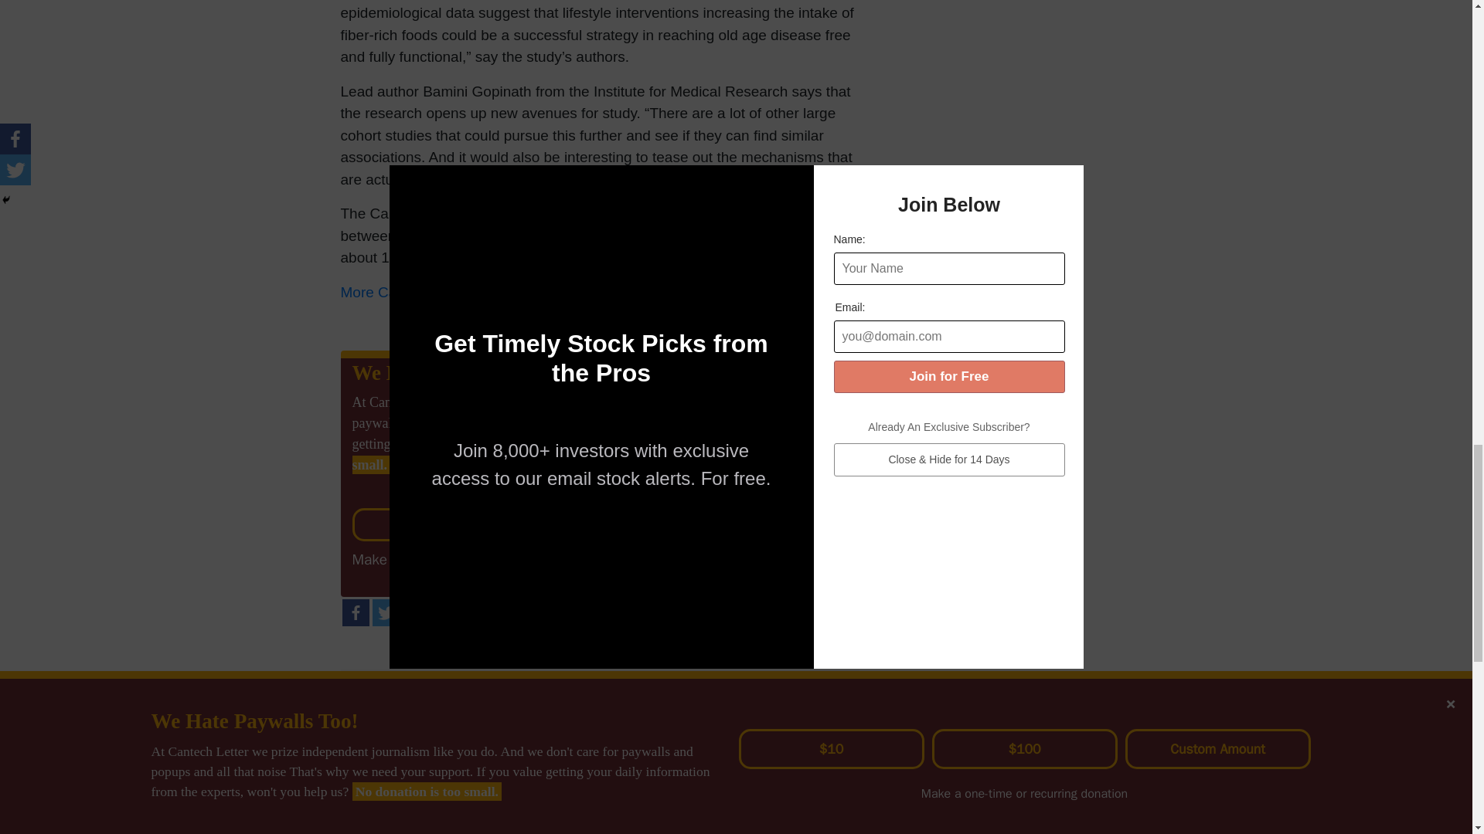 Image resolution: width=1484 pixels, height=834 pixels. I want to click on Custom Amount, so click(768, 524).